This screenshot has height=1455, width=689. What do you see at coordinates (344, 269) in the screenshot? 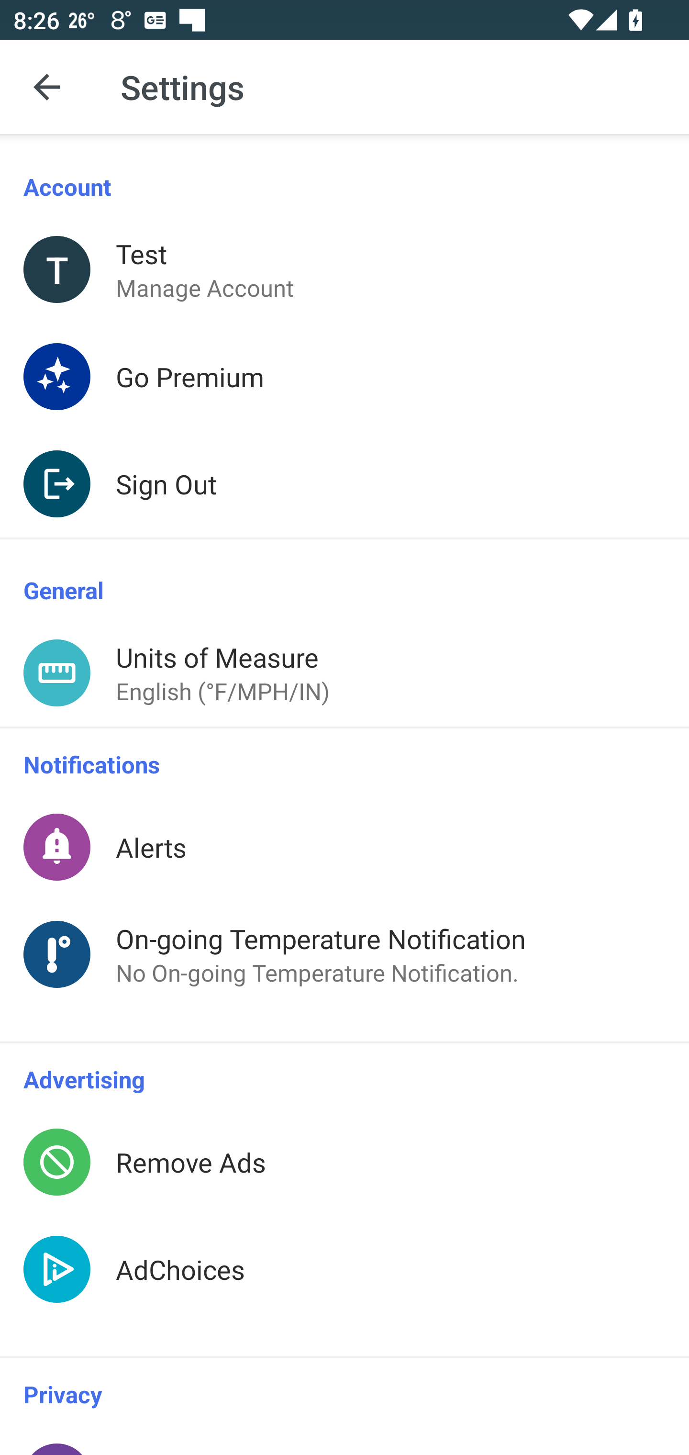
I see `Setting icon T Test Manage Account` at bounding box center [344, 269].